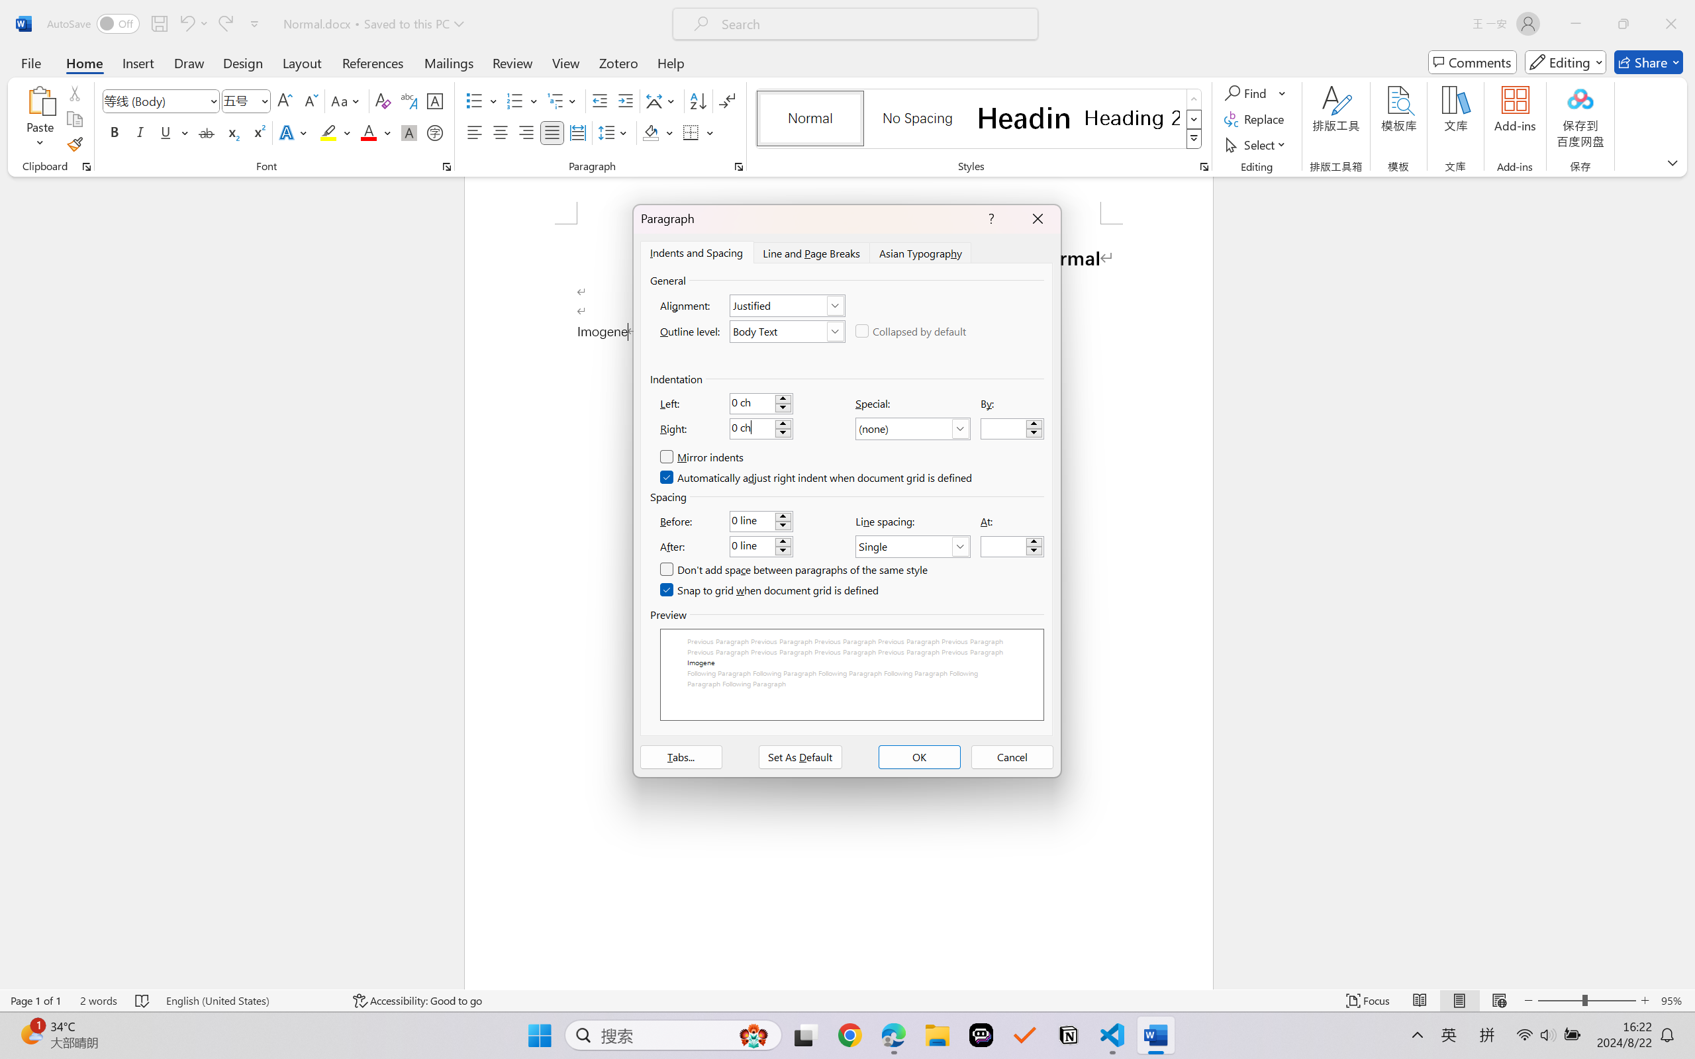  Describe the element at coordinates (1012, 546) in the screenshot. I see `At:` at that location.